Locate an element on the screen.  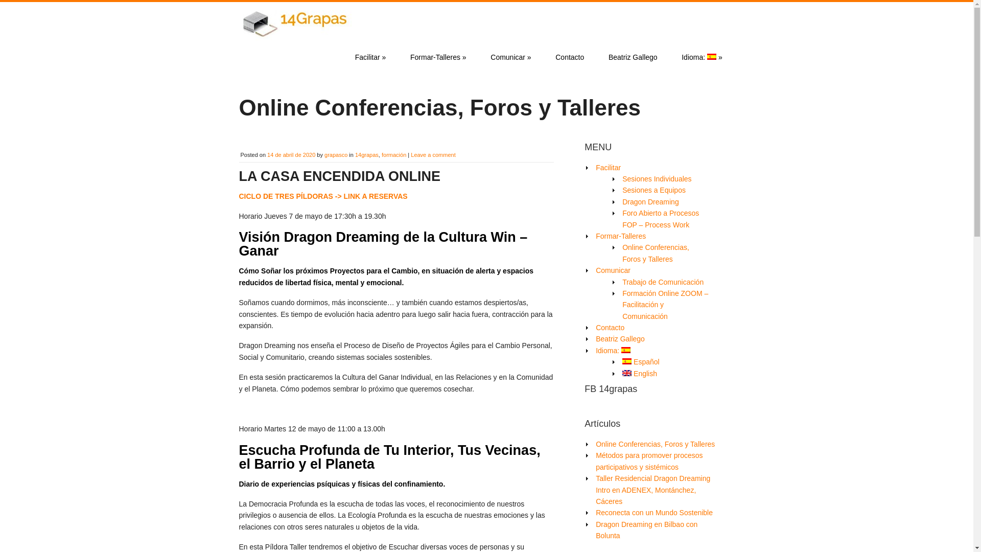
Beatriz Gallego is located at coordinates (633, 57).